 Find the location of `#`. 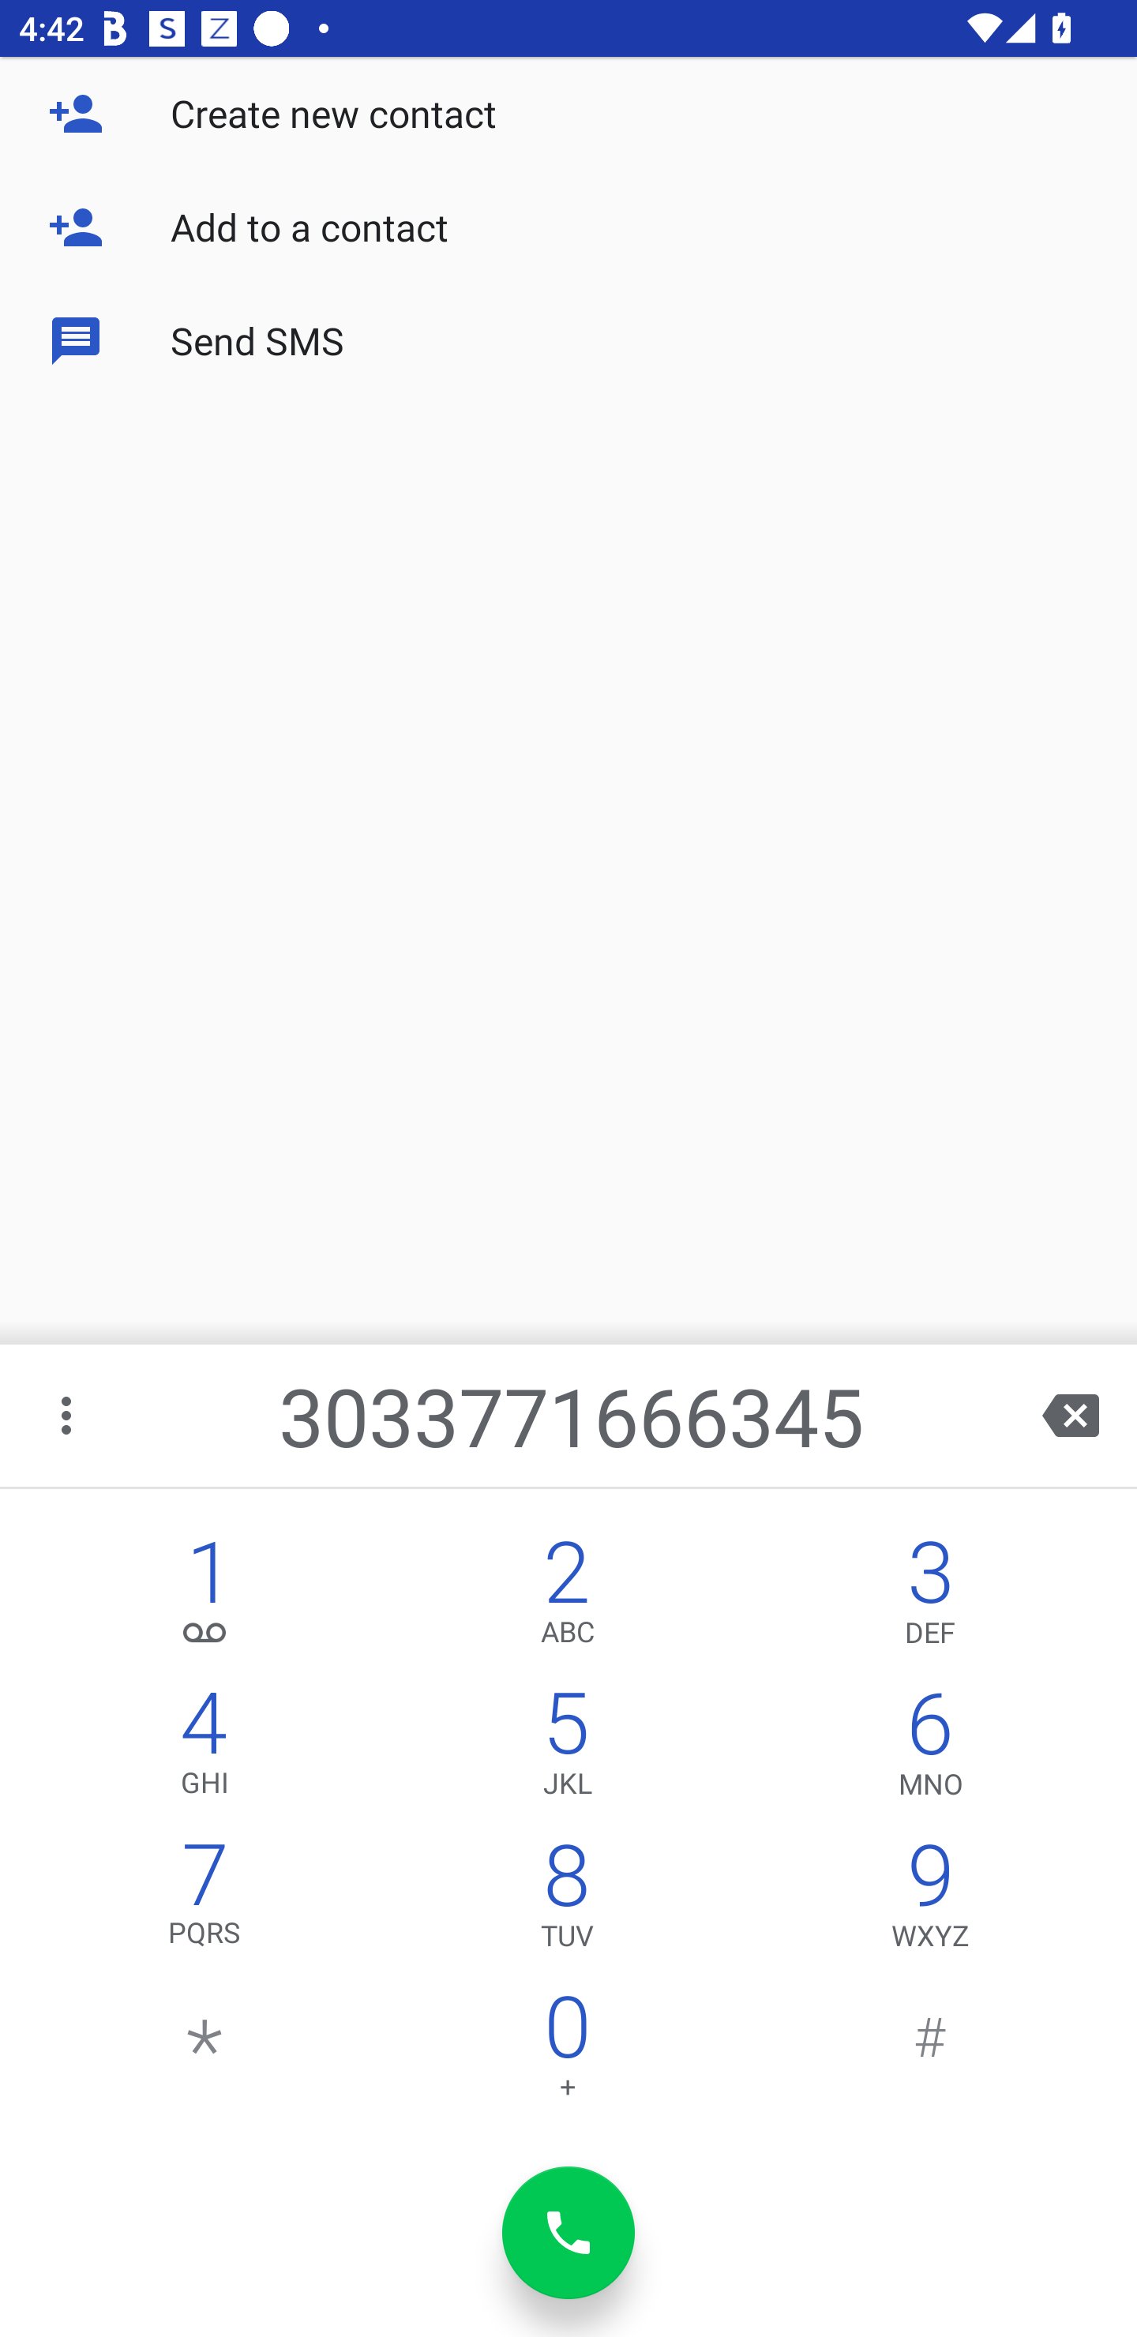

# is located at coordinates (930, 2053).